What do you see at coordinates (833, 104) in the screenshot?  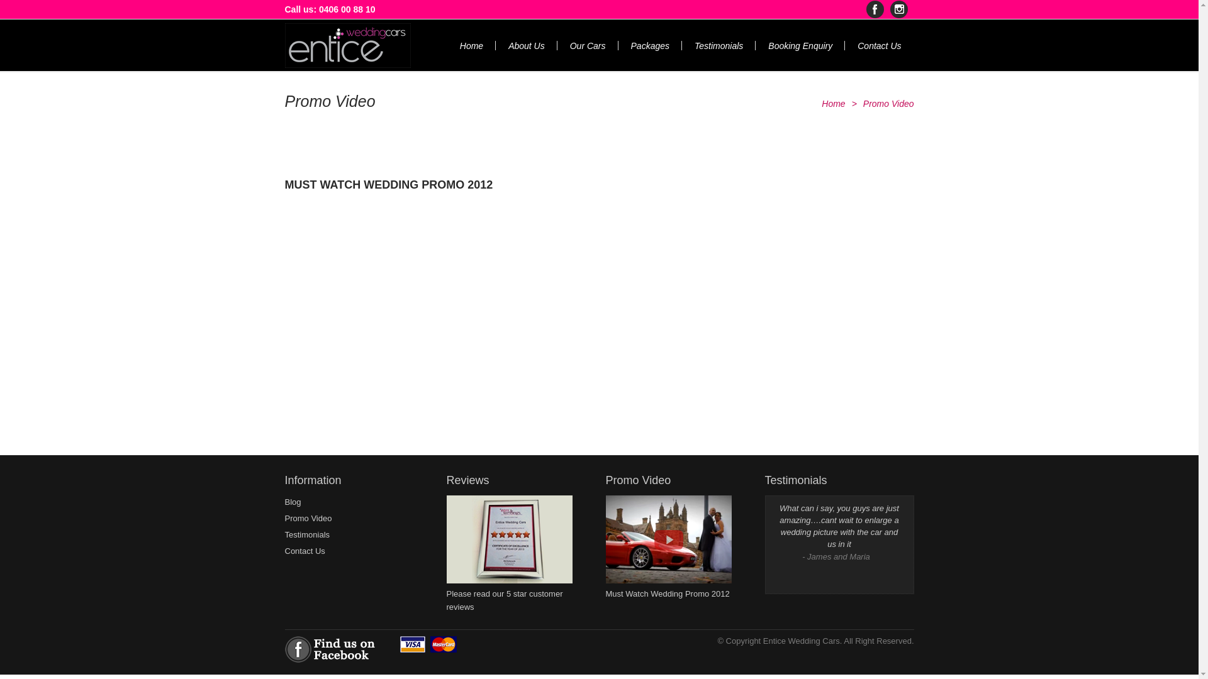 I see `Home` at bounding box center [833, 104].